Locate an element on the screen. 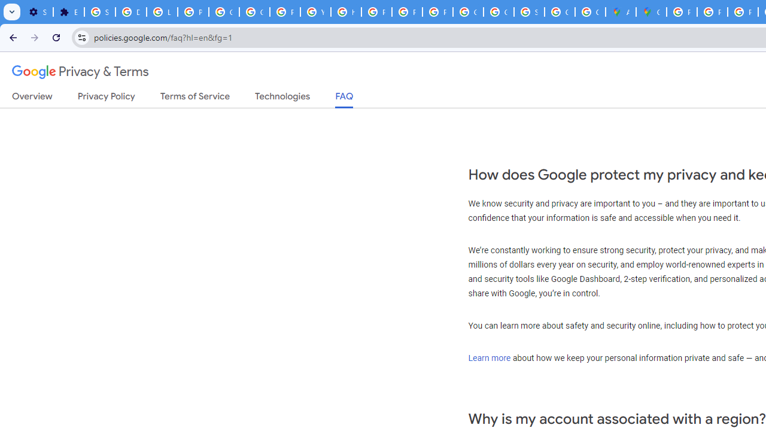 The height and width of the screenshot is (431, 766). Sign in - Google Accounts is located at coordinates (99, 12).